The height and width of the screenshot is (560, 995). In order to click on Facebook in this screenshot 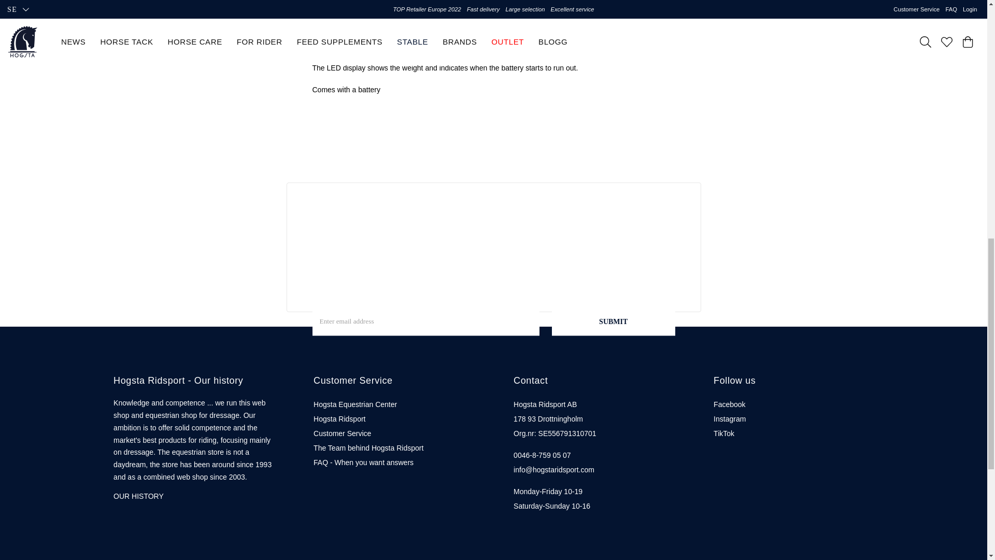, I will do `click(729, 404)`.